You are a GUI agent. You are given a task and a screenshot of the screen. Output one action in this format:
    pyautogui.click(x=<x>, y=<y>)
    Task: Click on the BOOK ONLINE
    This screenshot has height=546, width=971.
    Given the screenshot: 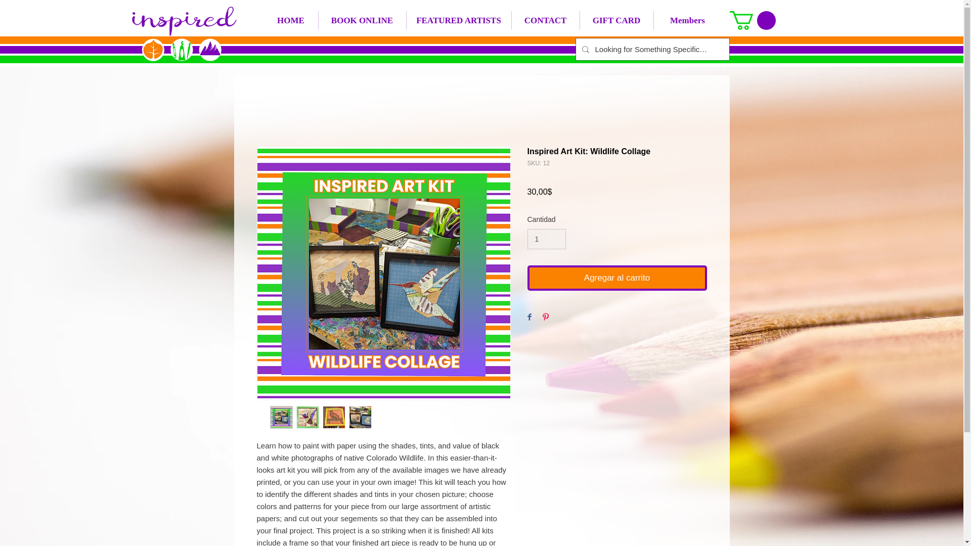 What is the action you would take?
    pyautogui.click(x=362, y=20)
    